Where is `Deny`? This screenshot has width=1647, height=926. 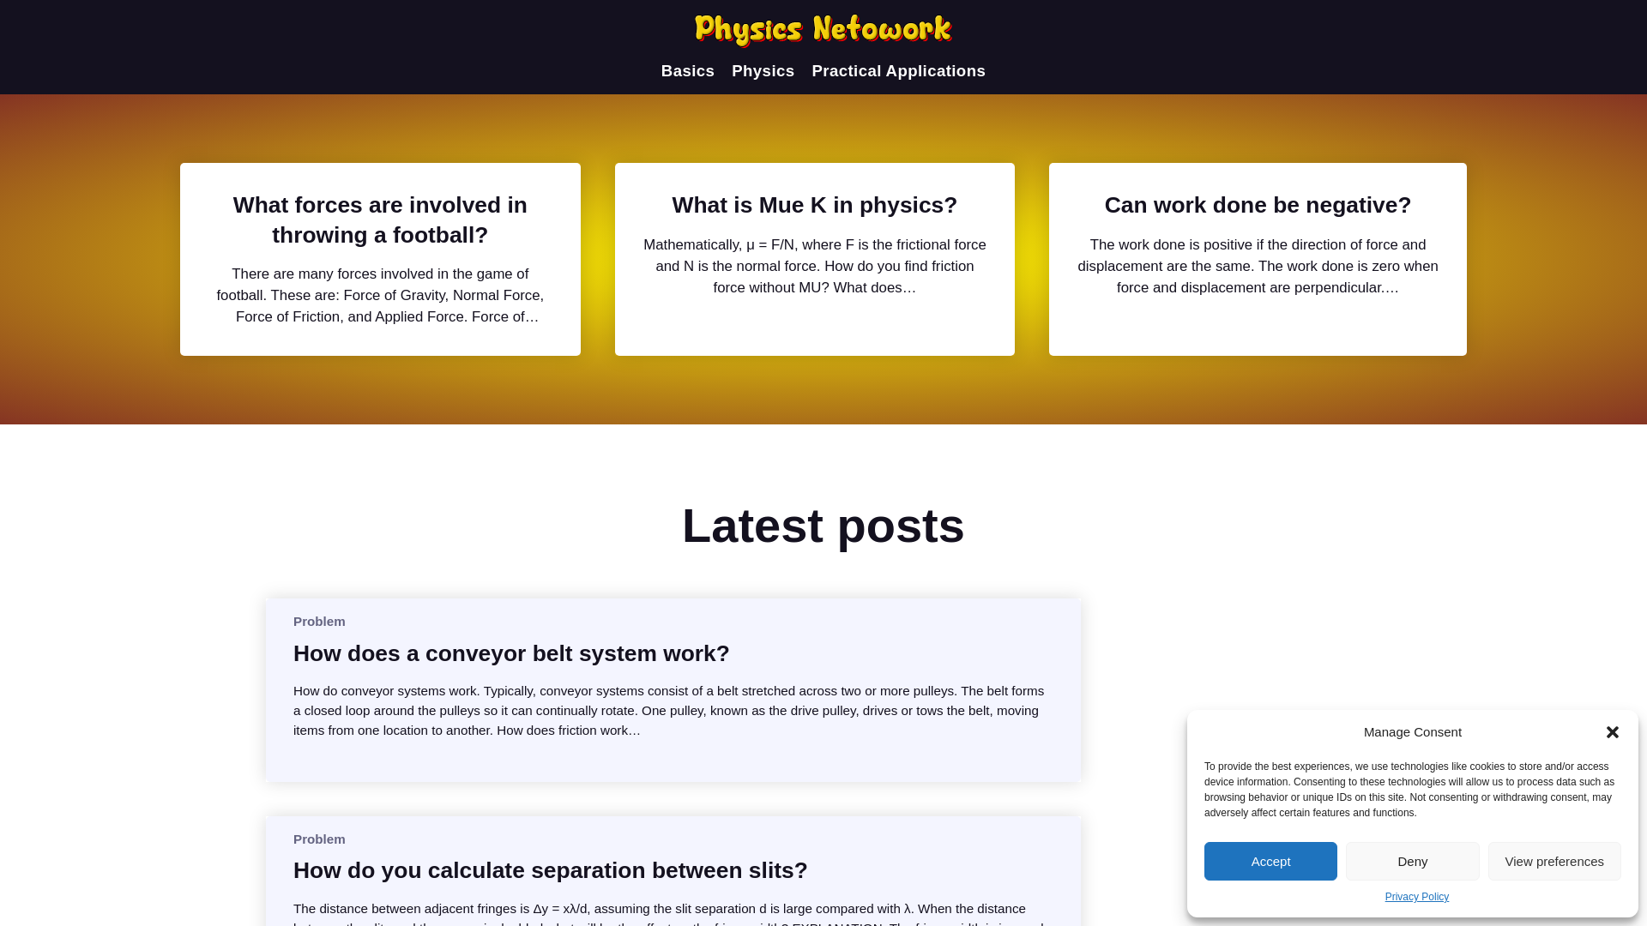
Deny is located at coordinates (1412, 861).